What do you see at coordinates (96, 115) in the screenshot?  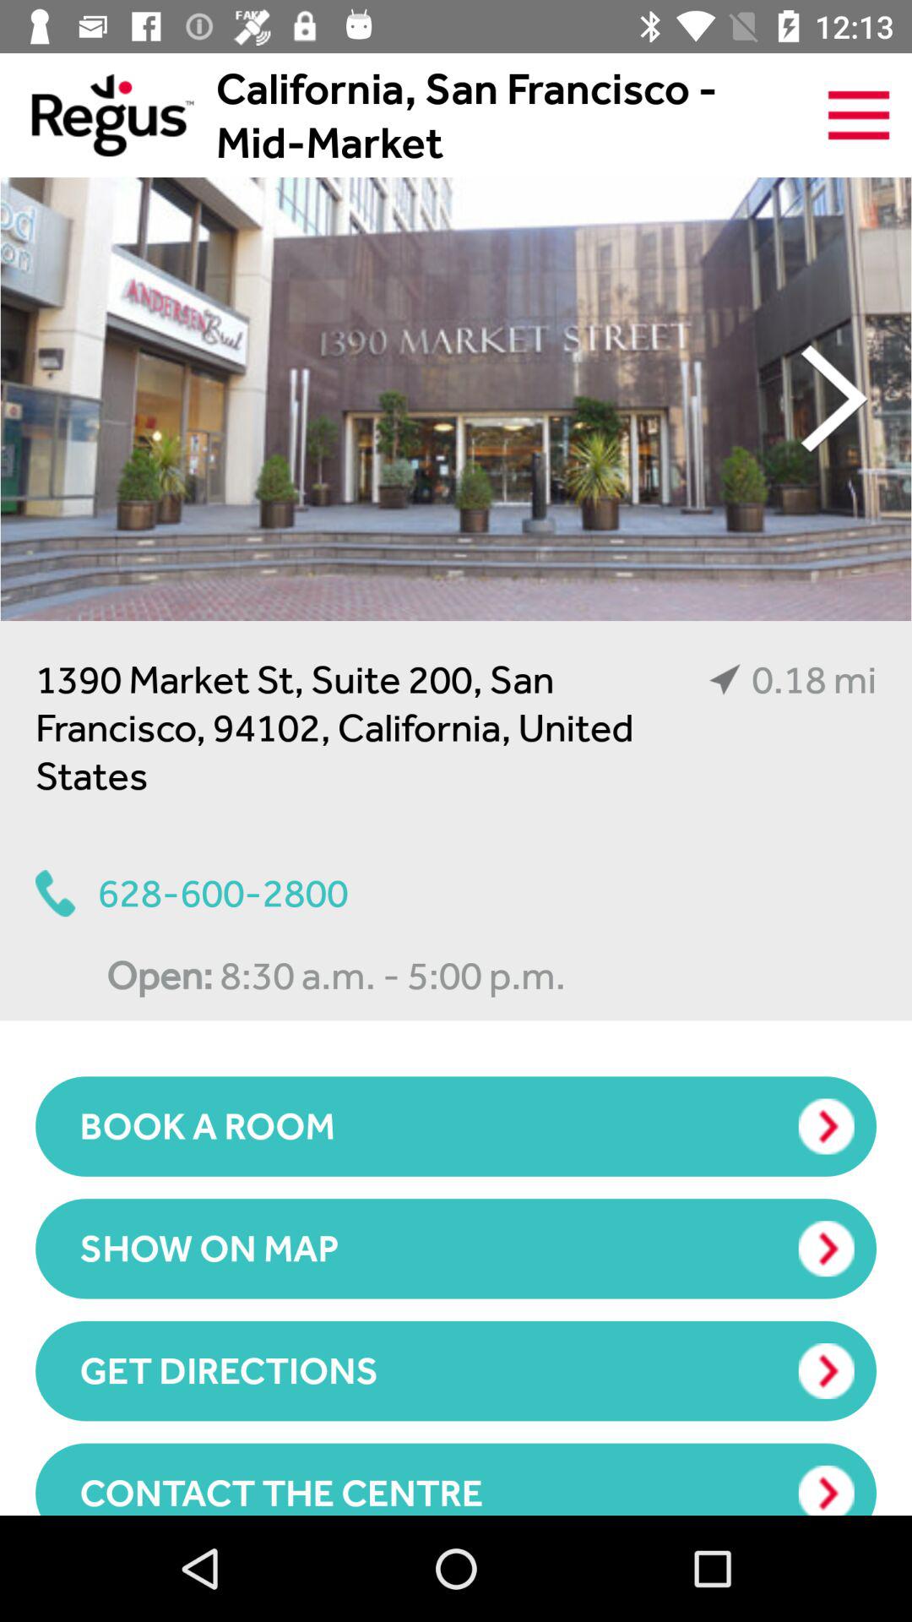 I see `press the item next to california san francisco` at bounding box center [96, 115].